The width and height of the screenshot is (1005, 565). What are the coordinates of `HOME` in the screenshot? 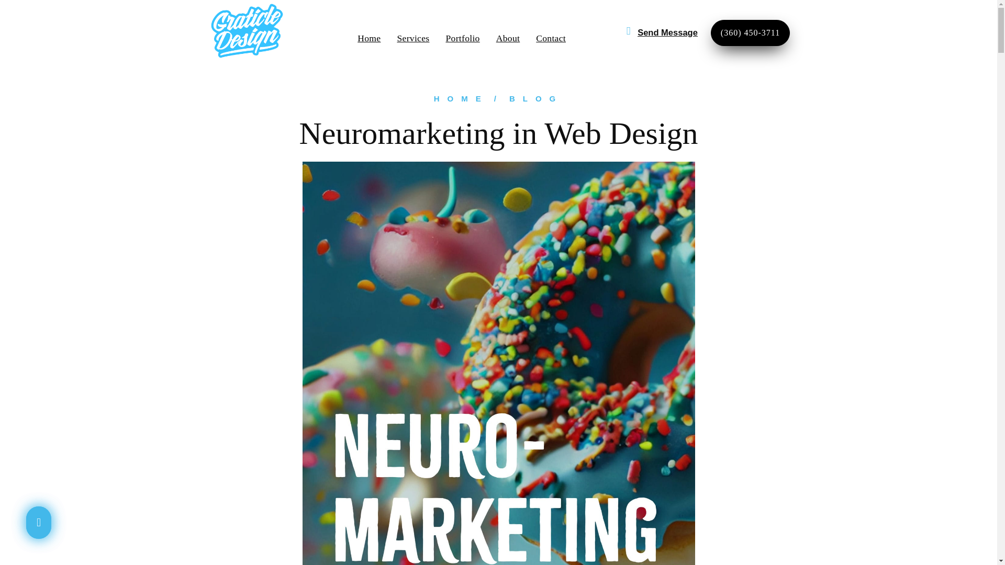 It's located at (461, 98).